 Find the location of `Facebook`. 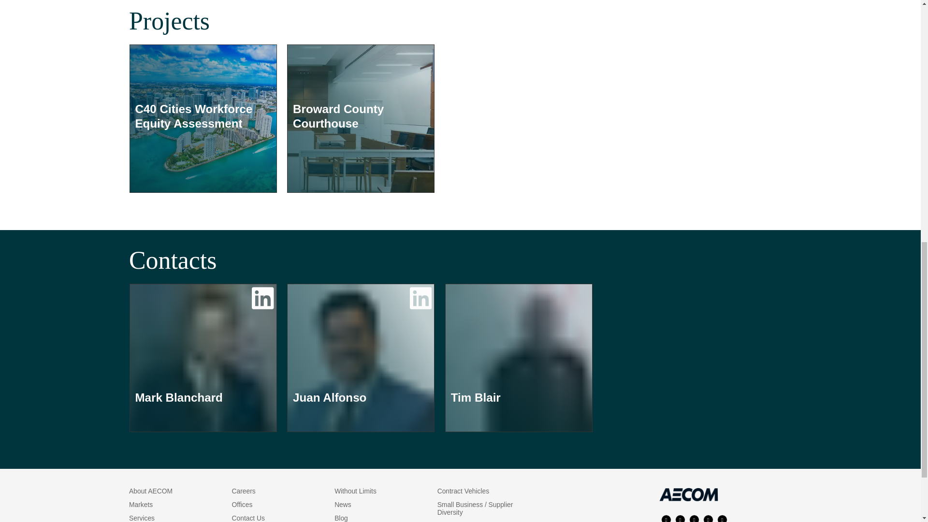

Facebook is located at coordinates (666, 518).